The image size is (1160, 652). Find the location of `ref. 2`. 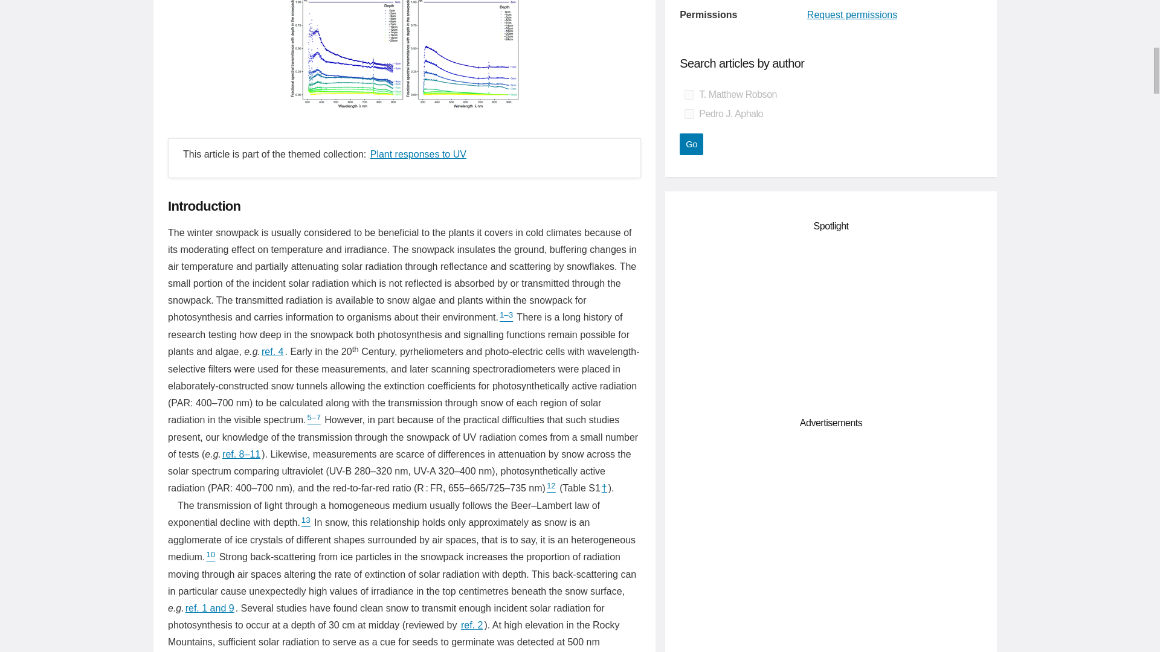

ref. 2 is located at coordinates (471, 625).